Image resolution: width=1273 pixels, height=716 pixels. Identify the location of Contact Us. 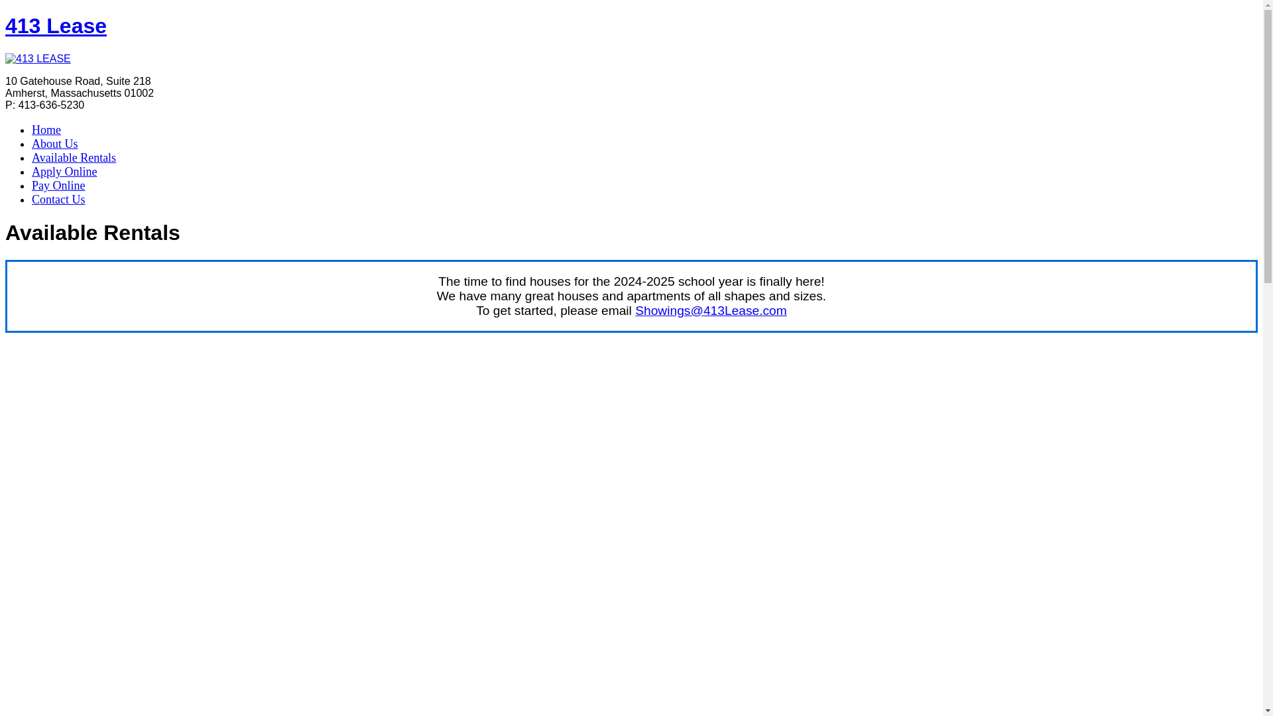
(58, 200).